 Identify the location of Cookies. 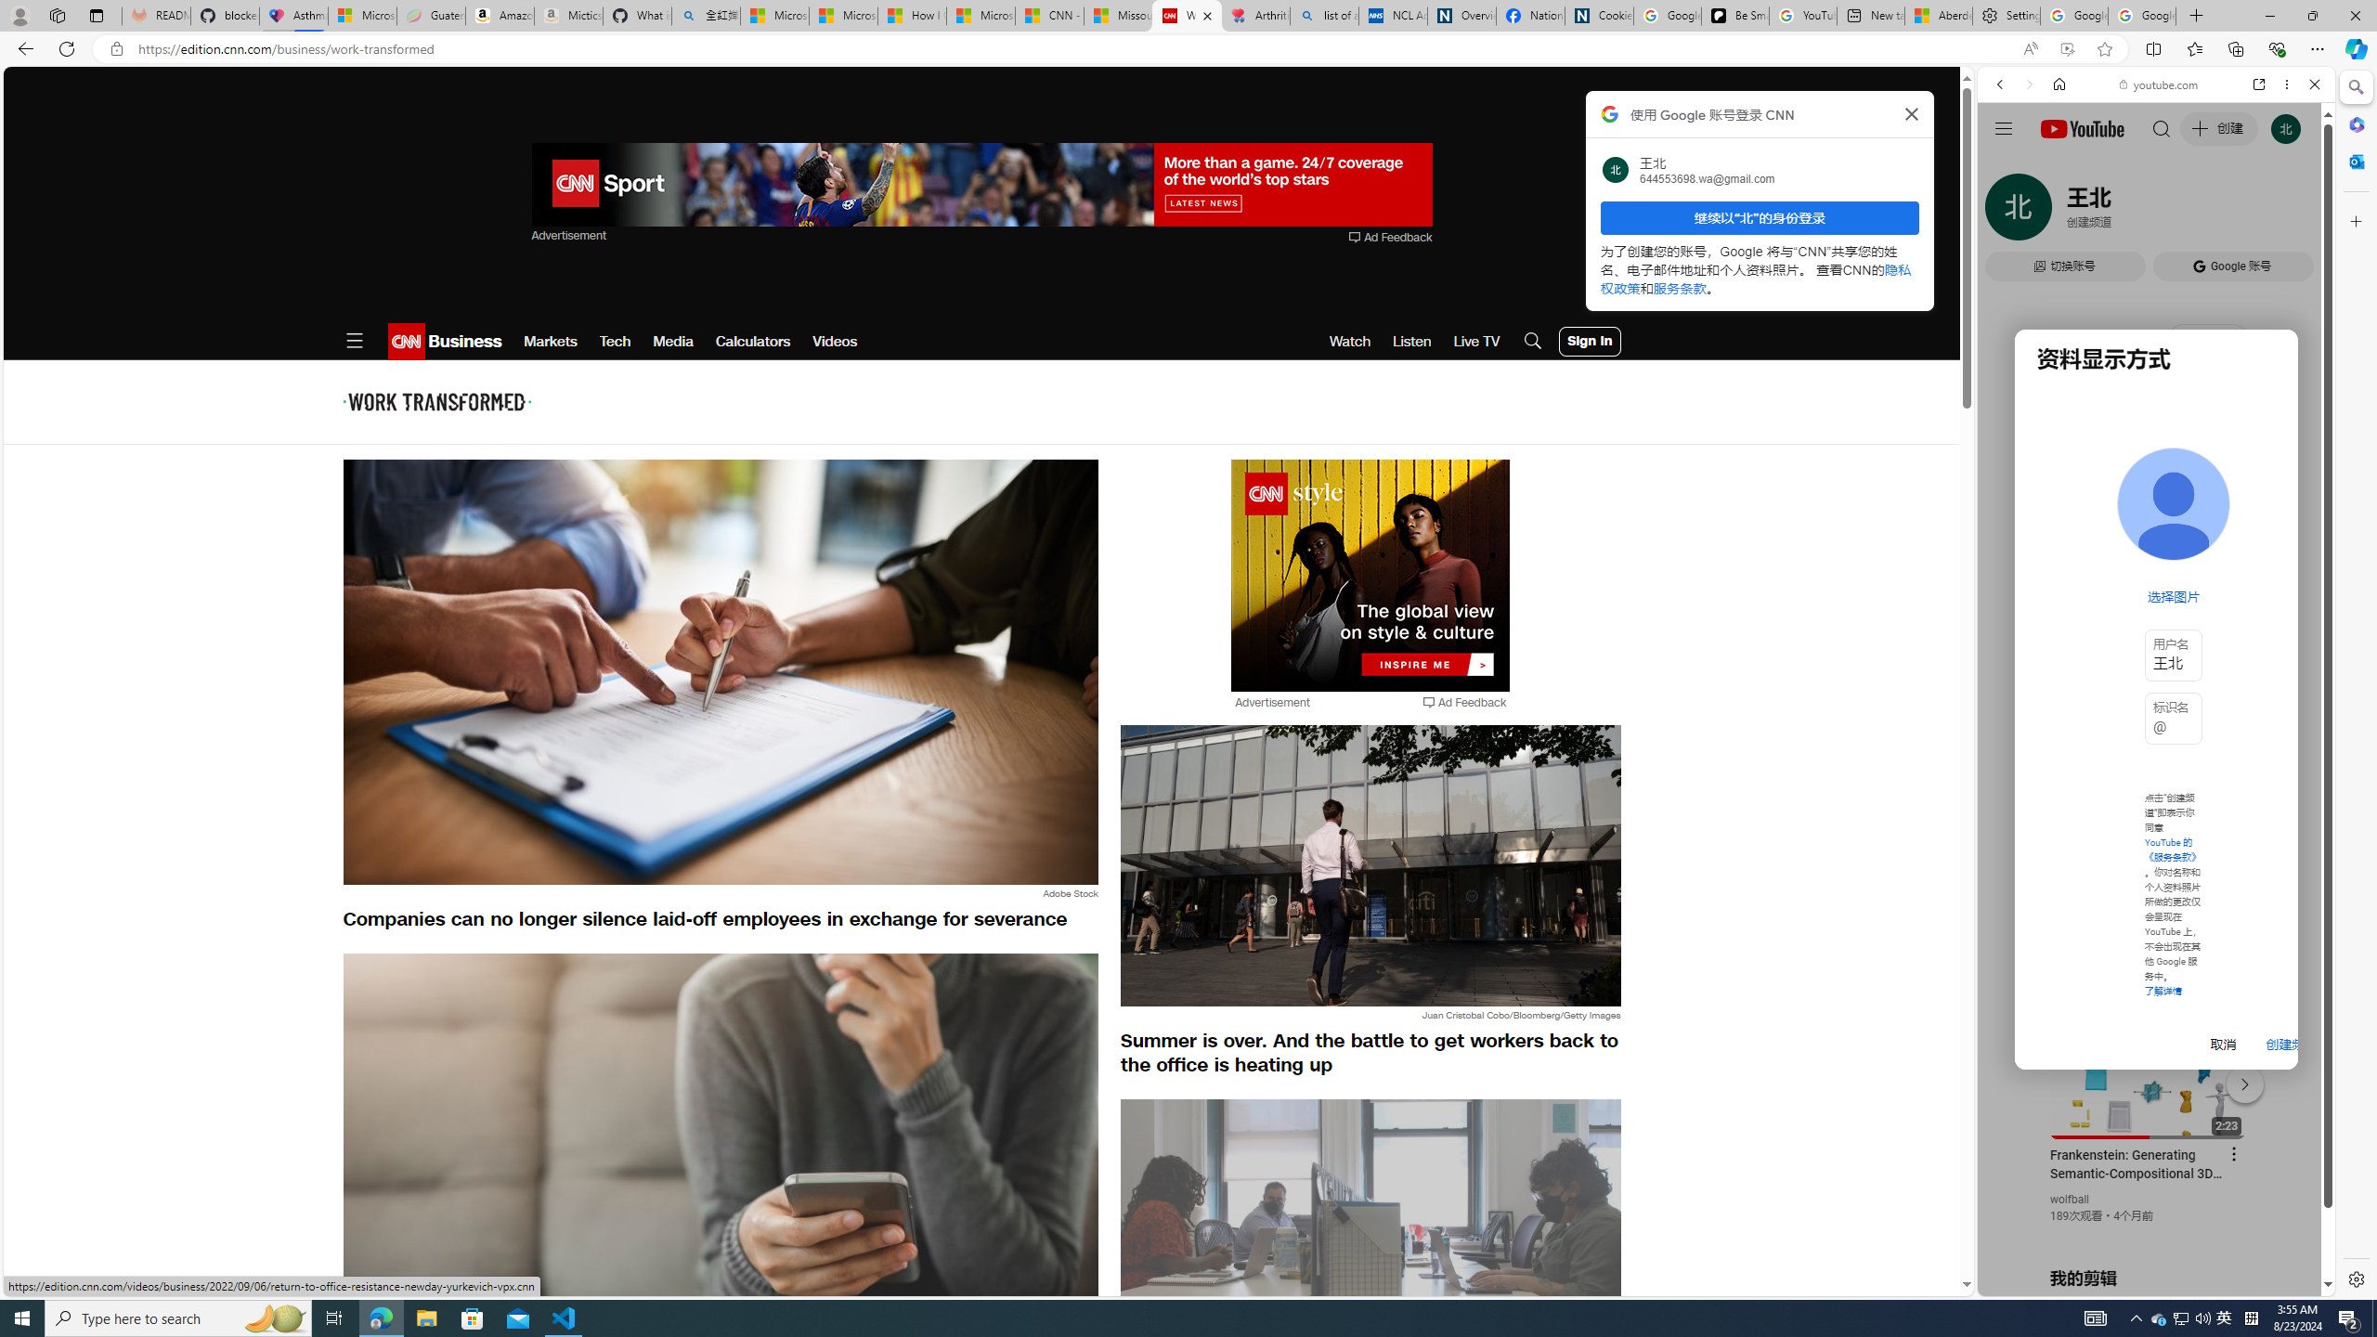
(1599, 16).